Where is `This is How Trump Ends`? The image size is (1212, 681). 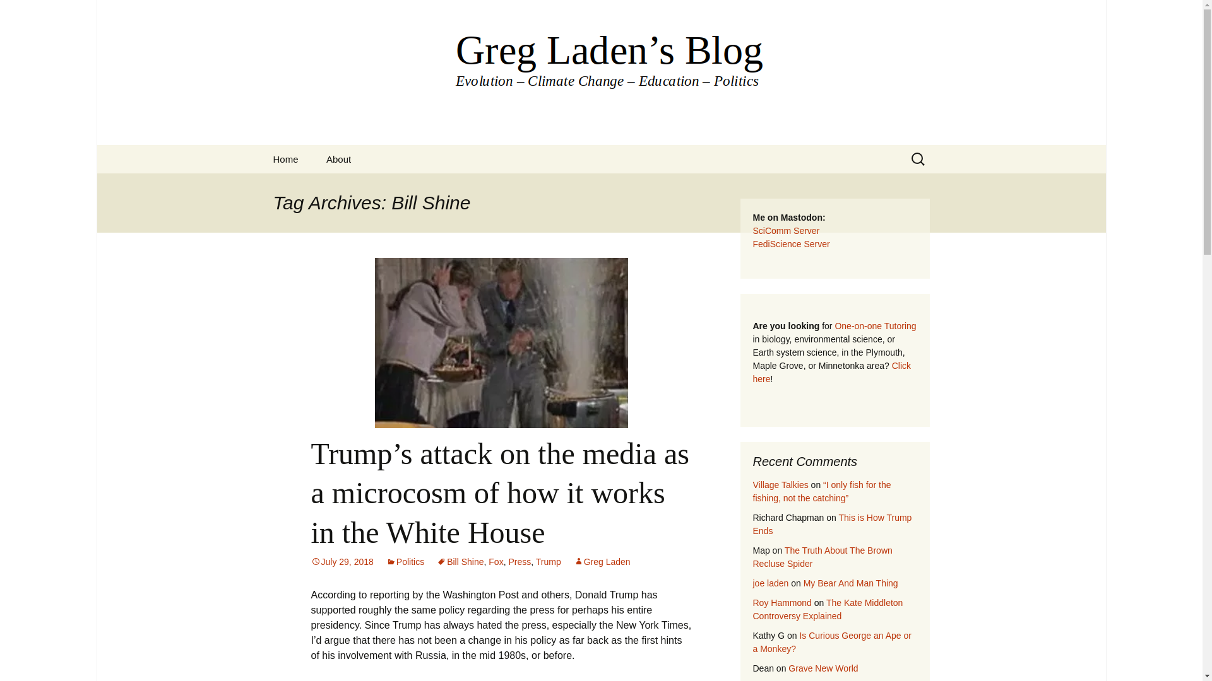
This is How Trump Ends is located at coordinates (832, 524).